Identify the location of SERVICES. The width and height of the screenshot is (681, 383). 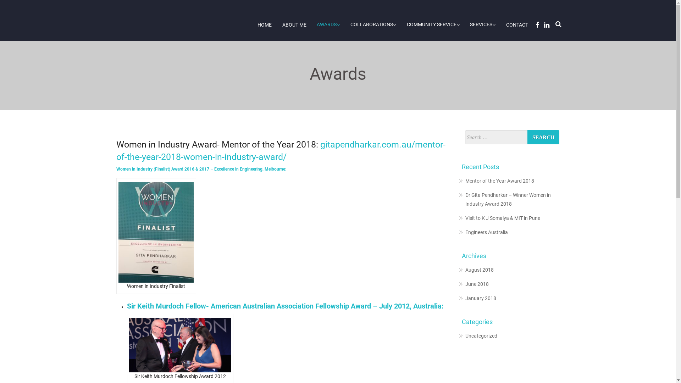
(483, 25).